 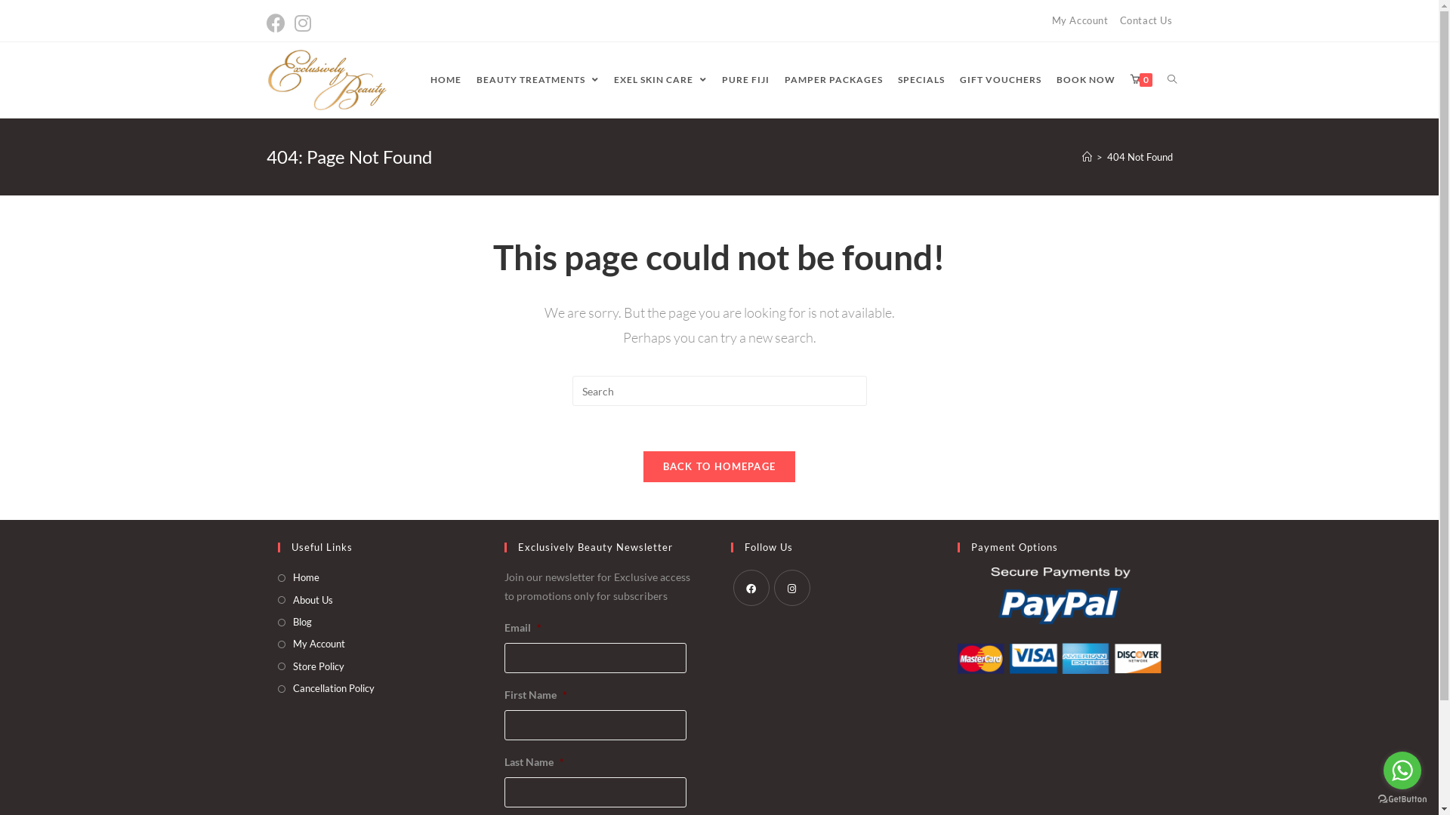 What do you see at coordinates (1085, 80) in the screenshot?
I see `BOOK NOW` at bounding box center [1085, 80].